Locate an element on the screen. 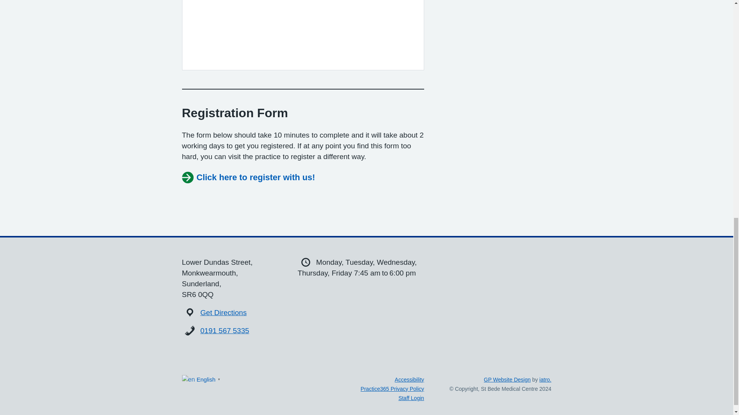  0191 567 5335 is located at coordinates (225, 330).